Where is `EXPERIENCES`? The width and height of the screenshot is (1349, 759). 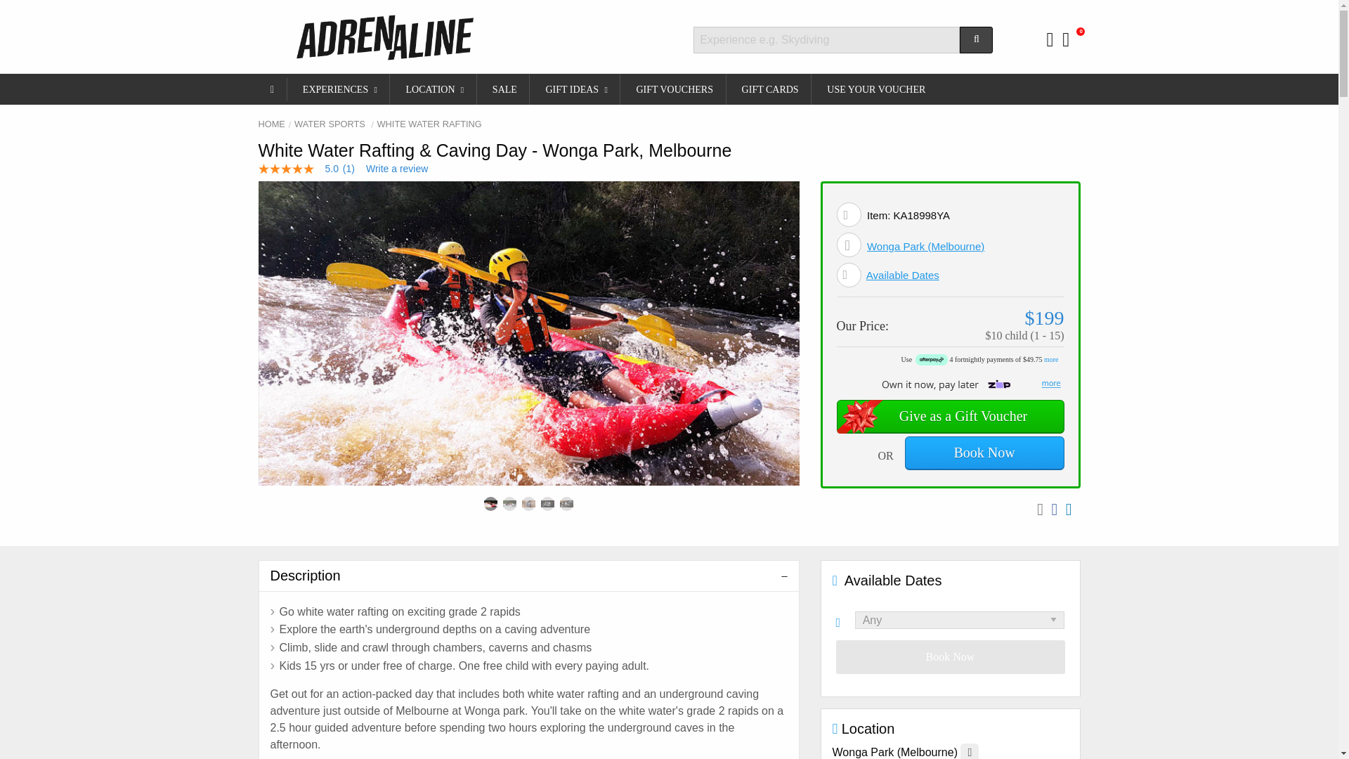
EXPERIENCES is located at coordinates (339, 89).